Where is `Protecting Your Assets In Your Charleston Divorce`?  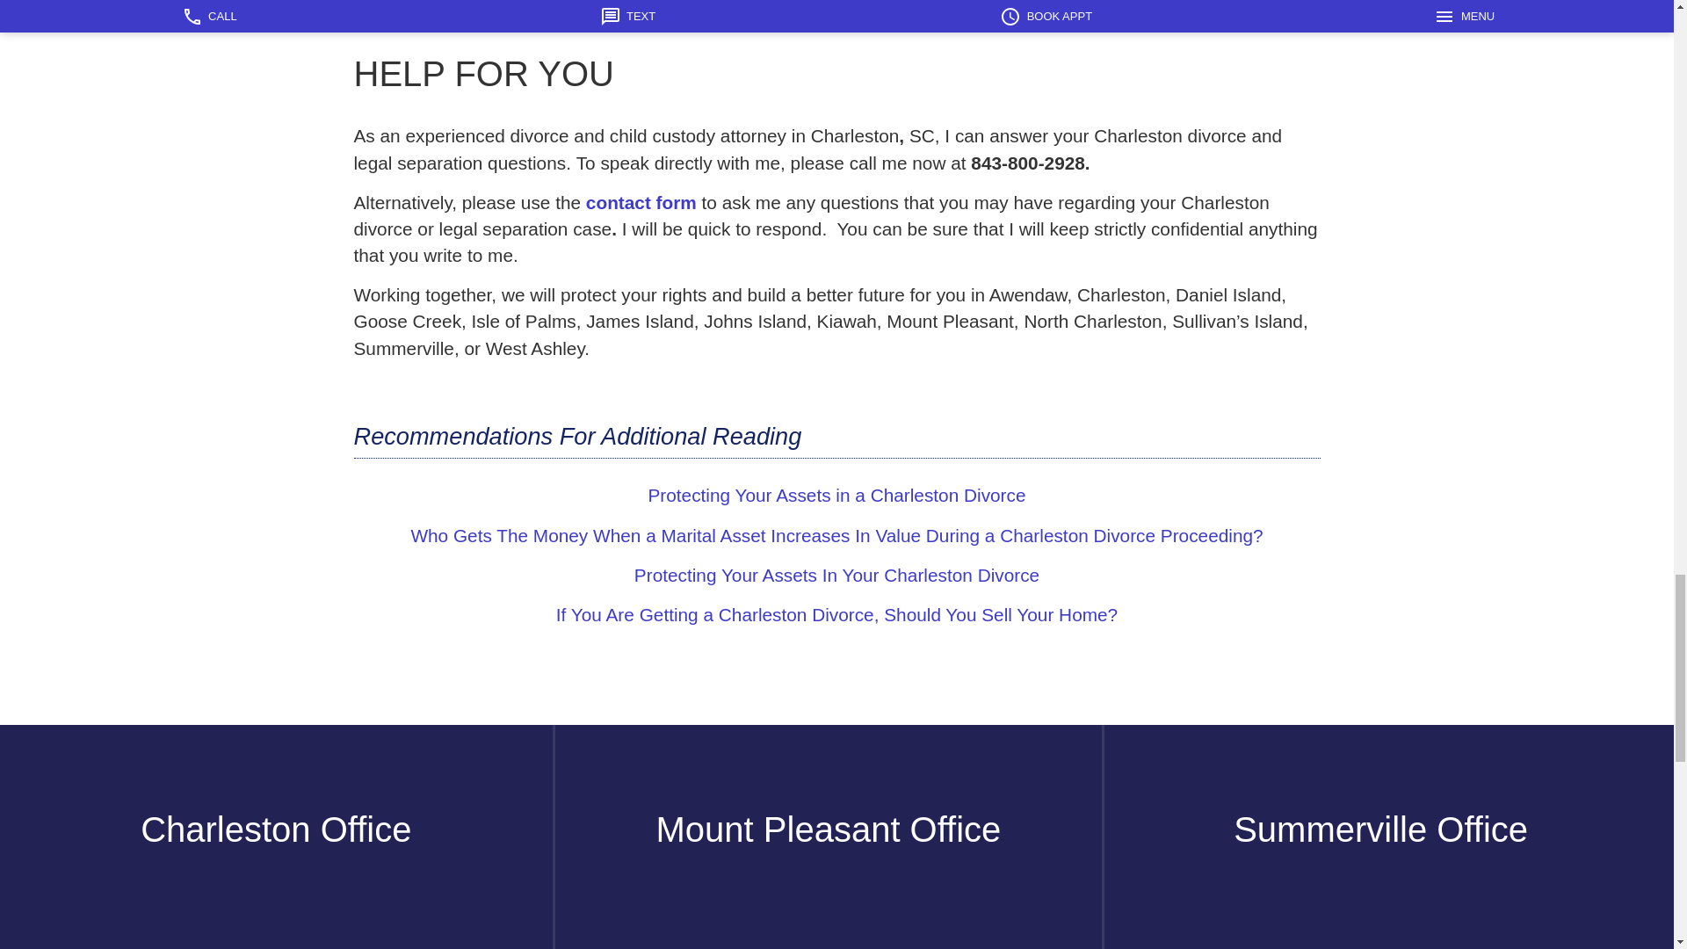
Protecting Your Assets In Your Charleston Divorce is located at coordinates (836, 494).